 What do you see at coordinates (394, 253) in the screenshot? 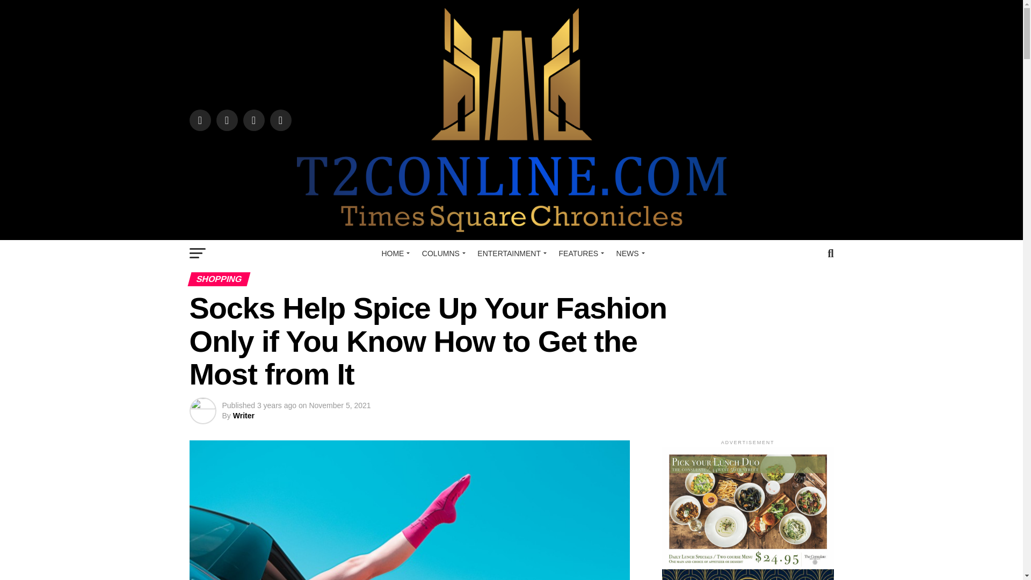
I see `HOME` at bounding box center [394, 253].